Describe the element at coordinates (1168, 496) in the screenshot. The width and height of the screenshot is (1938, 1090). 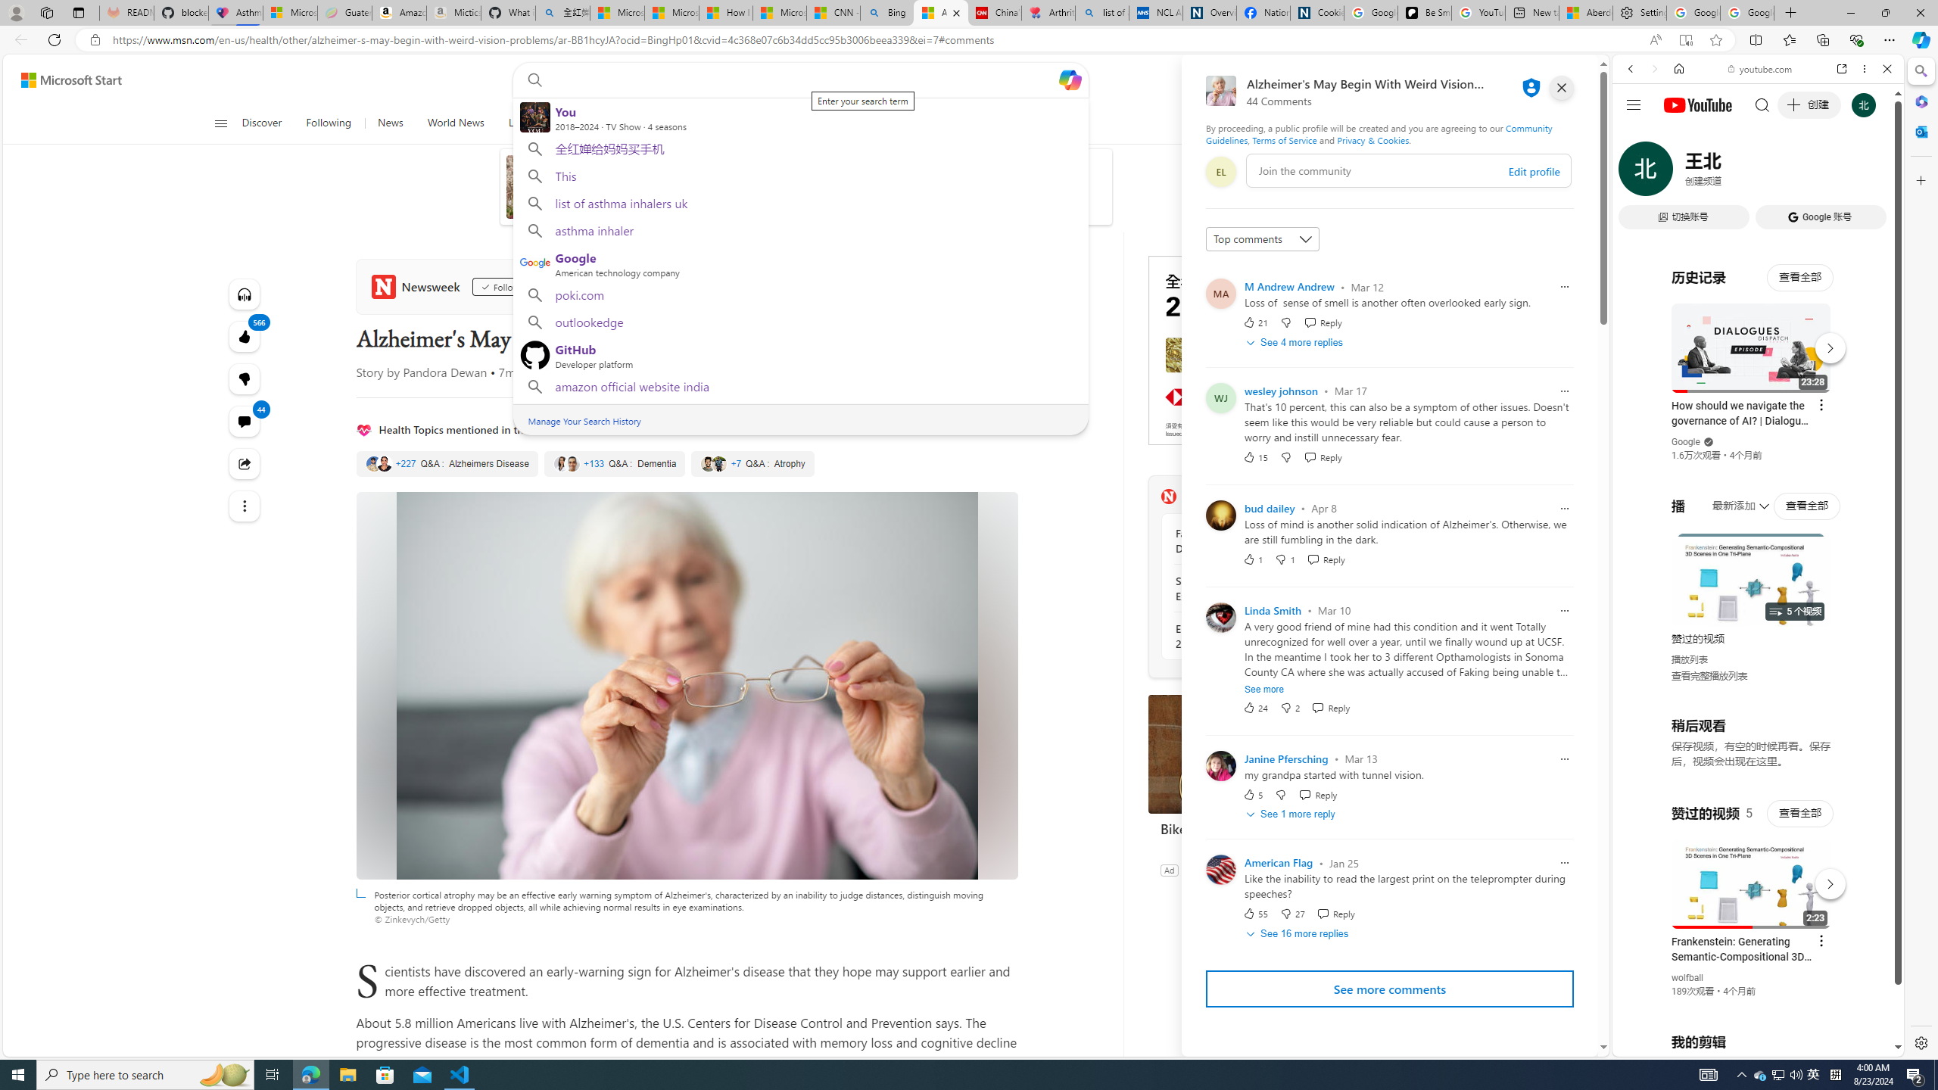
I see `Newsweek` at that location.